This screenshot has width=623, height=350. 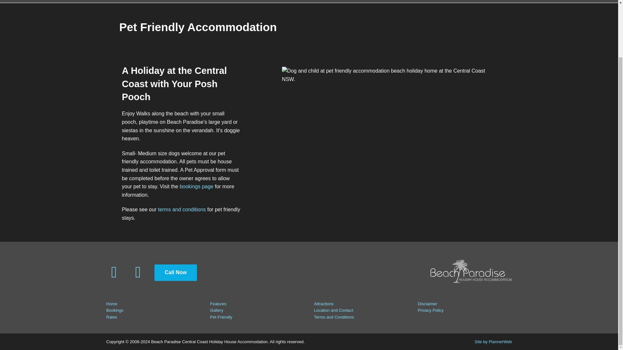 What do you see at coordinates (324, 304) in the screenshot?
I see `Attractions` at bounding box center [324, 304].